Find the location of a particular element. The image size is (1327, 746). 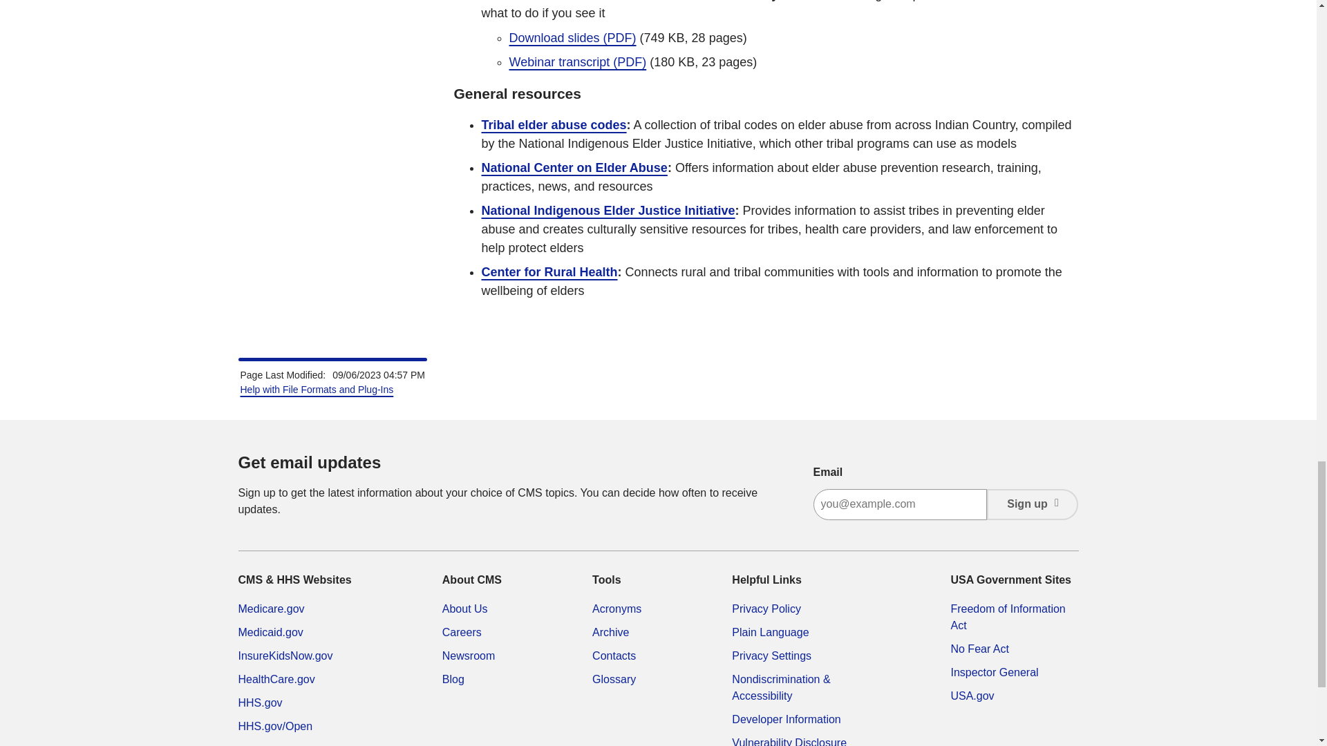

HHS.gov is located at coordinates (259, 702).